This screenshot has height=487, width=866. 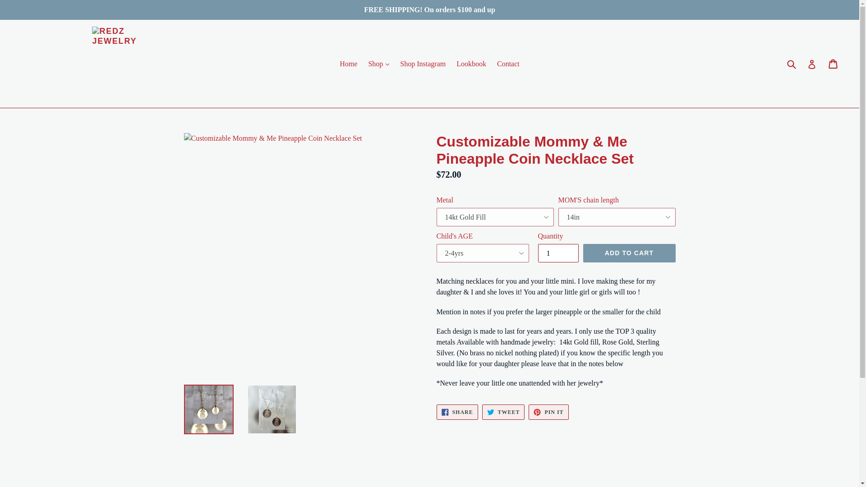 What do you see at coordinates (423, 63) in the screenshot?
I see `Shop Instagram` at bounding box center [423, 63].